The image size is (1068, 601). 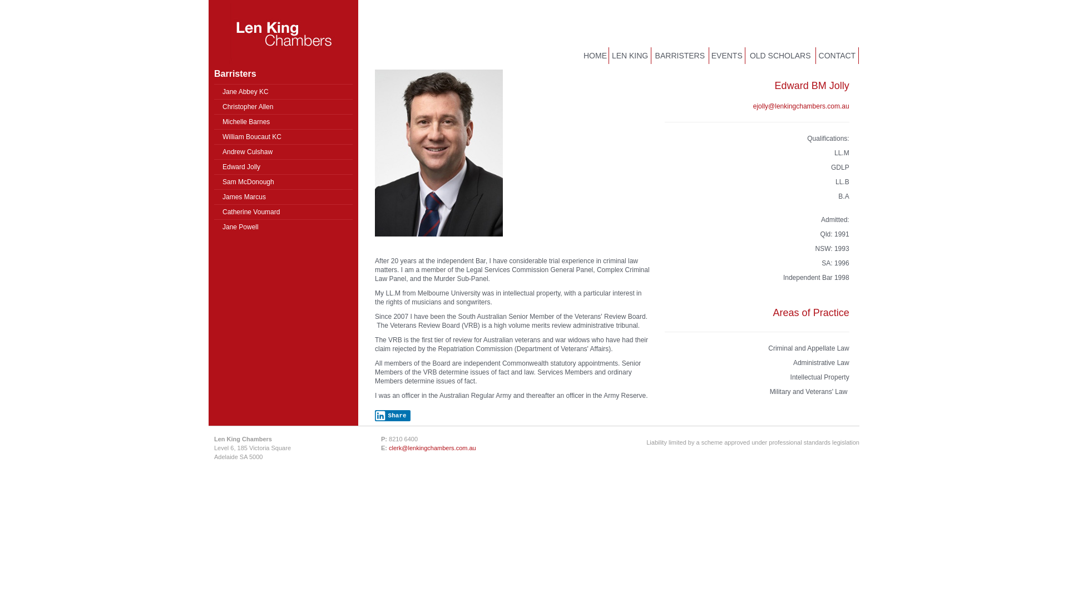 I want to click on clerk@lenkingchambers.com.au, so click(x=433, y=448).